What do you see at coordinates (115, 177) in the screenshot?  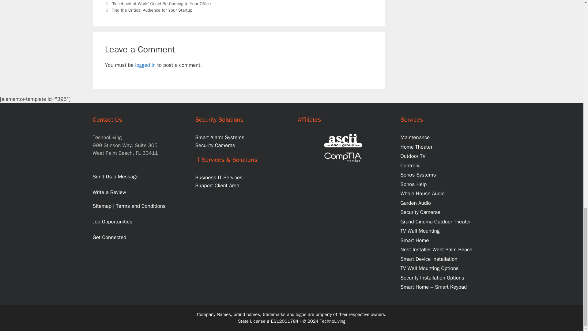 I see `Send Us a Message` at bounding box center [115, 177].